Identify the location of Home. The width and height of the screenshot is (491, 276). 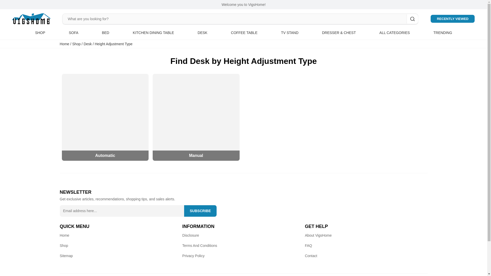
(64, 235).